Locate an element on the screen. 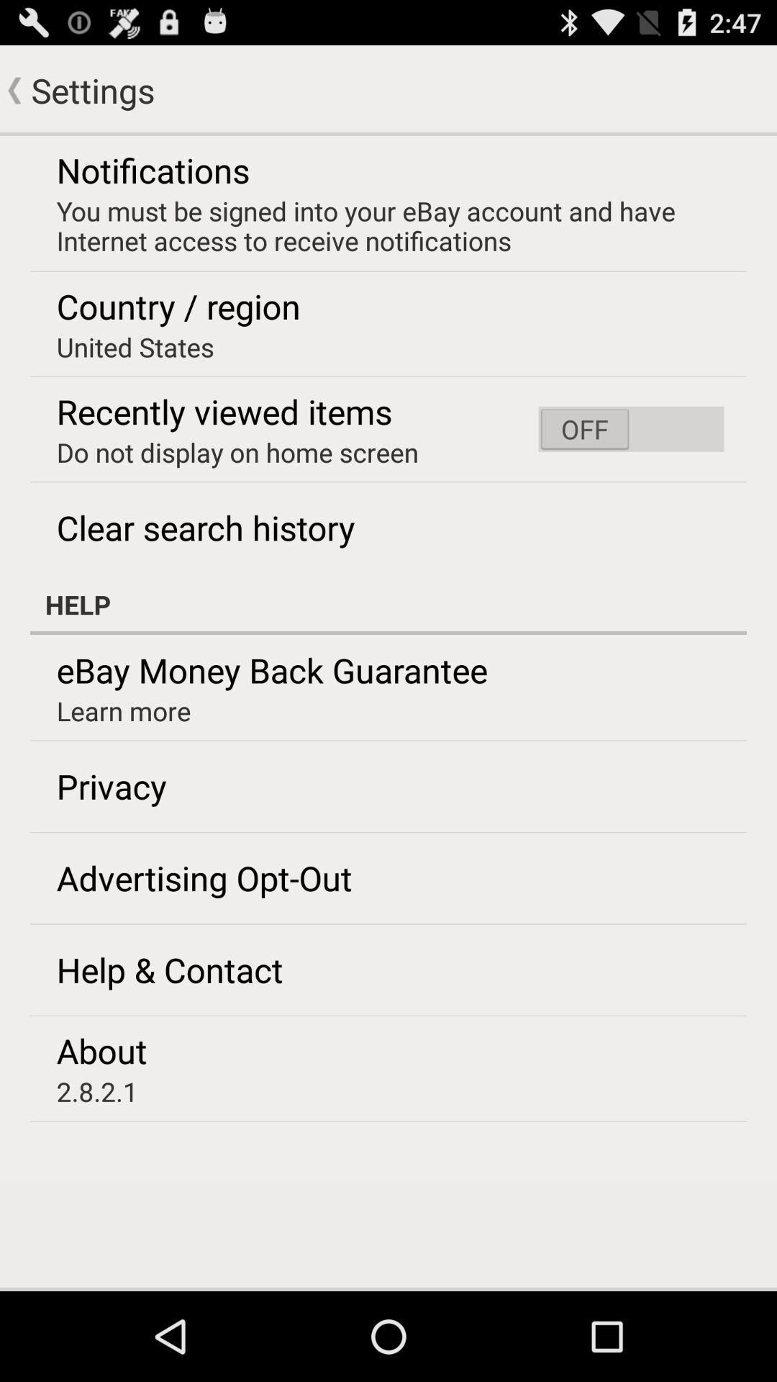 The width and height of the screenshot is (777, 1382). open the item above the about is located at coordinates (170, 970).